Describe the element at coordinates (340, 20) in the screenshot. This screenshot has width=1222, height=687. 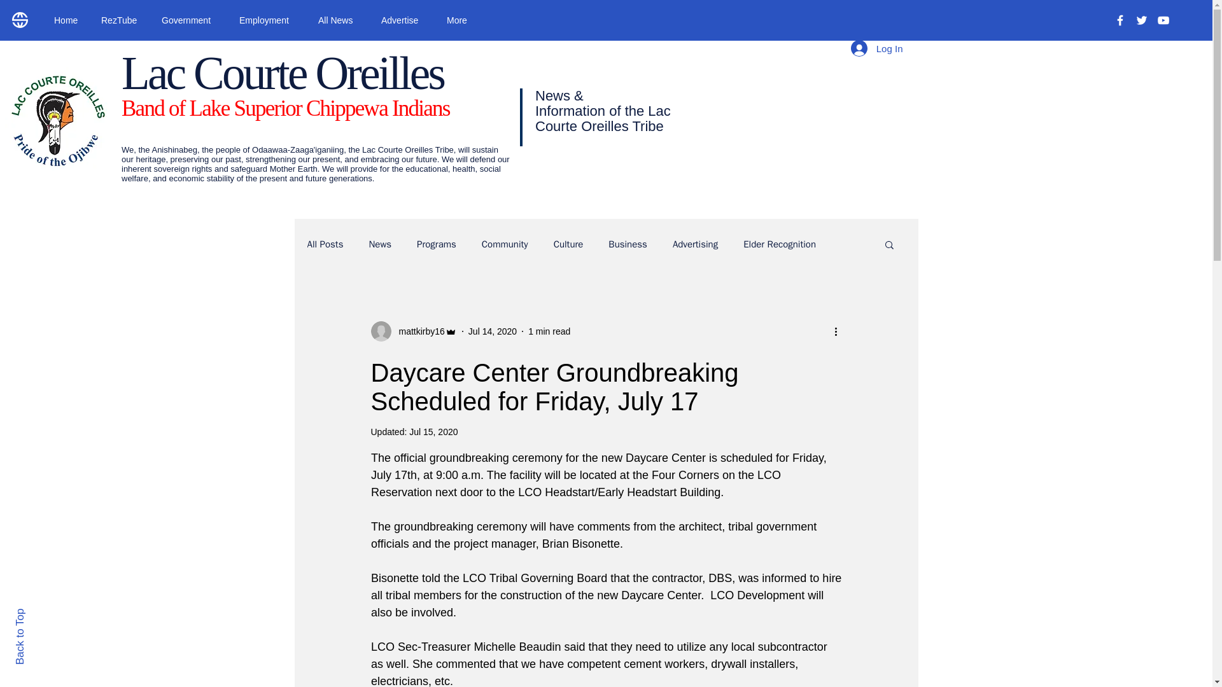
I see `All News` at that location.